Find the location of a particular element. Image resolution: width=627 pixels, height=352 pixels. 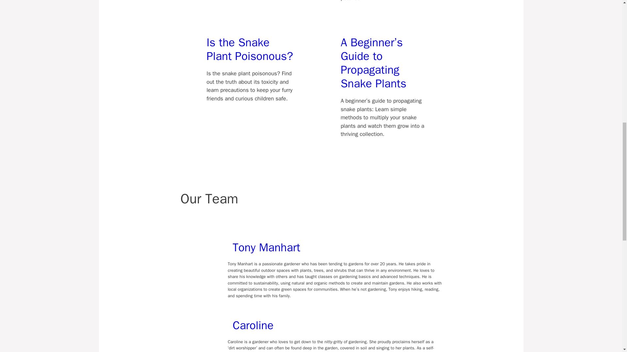

Tony Manhart is located at coordinates (266, 247).